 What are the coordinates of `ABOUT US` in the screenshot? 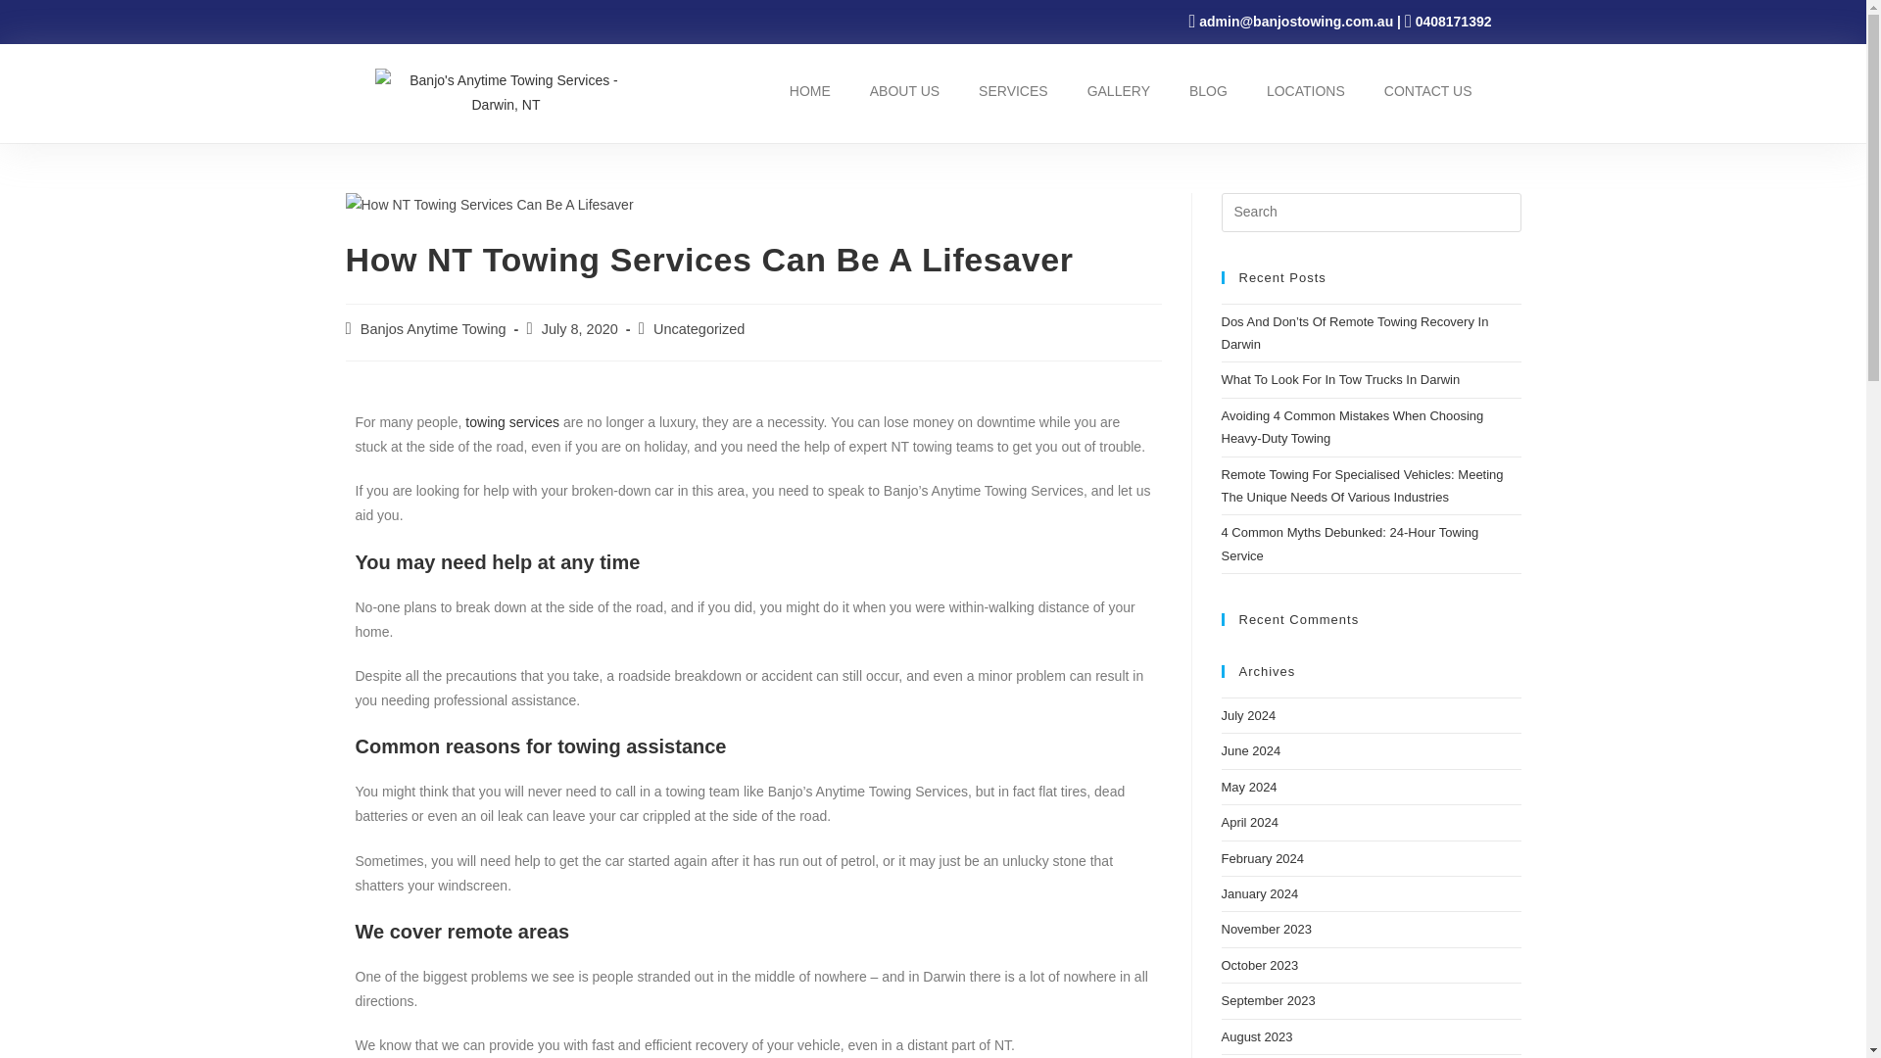 It's located at (904, 90).